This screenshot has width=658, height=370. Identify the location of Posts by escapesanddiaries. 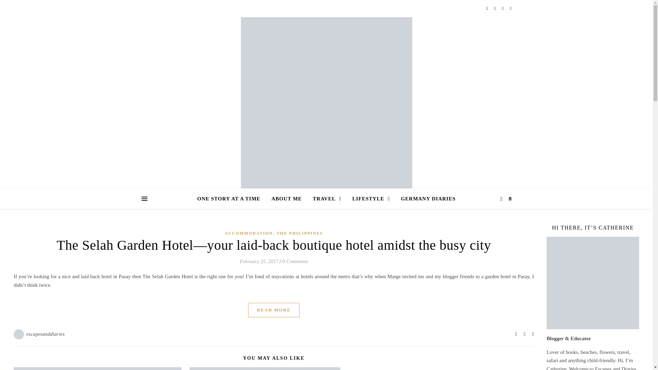
(45, 334).